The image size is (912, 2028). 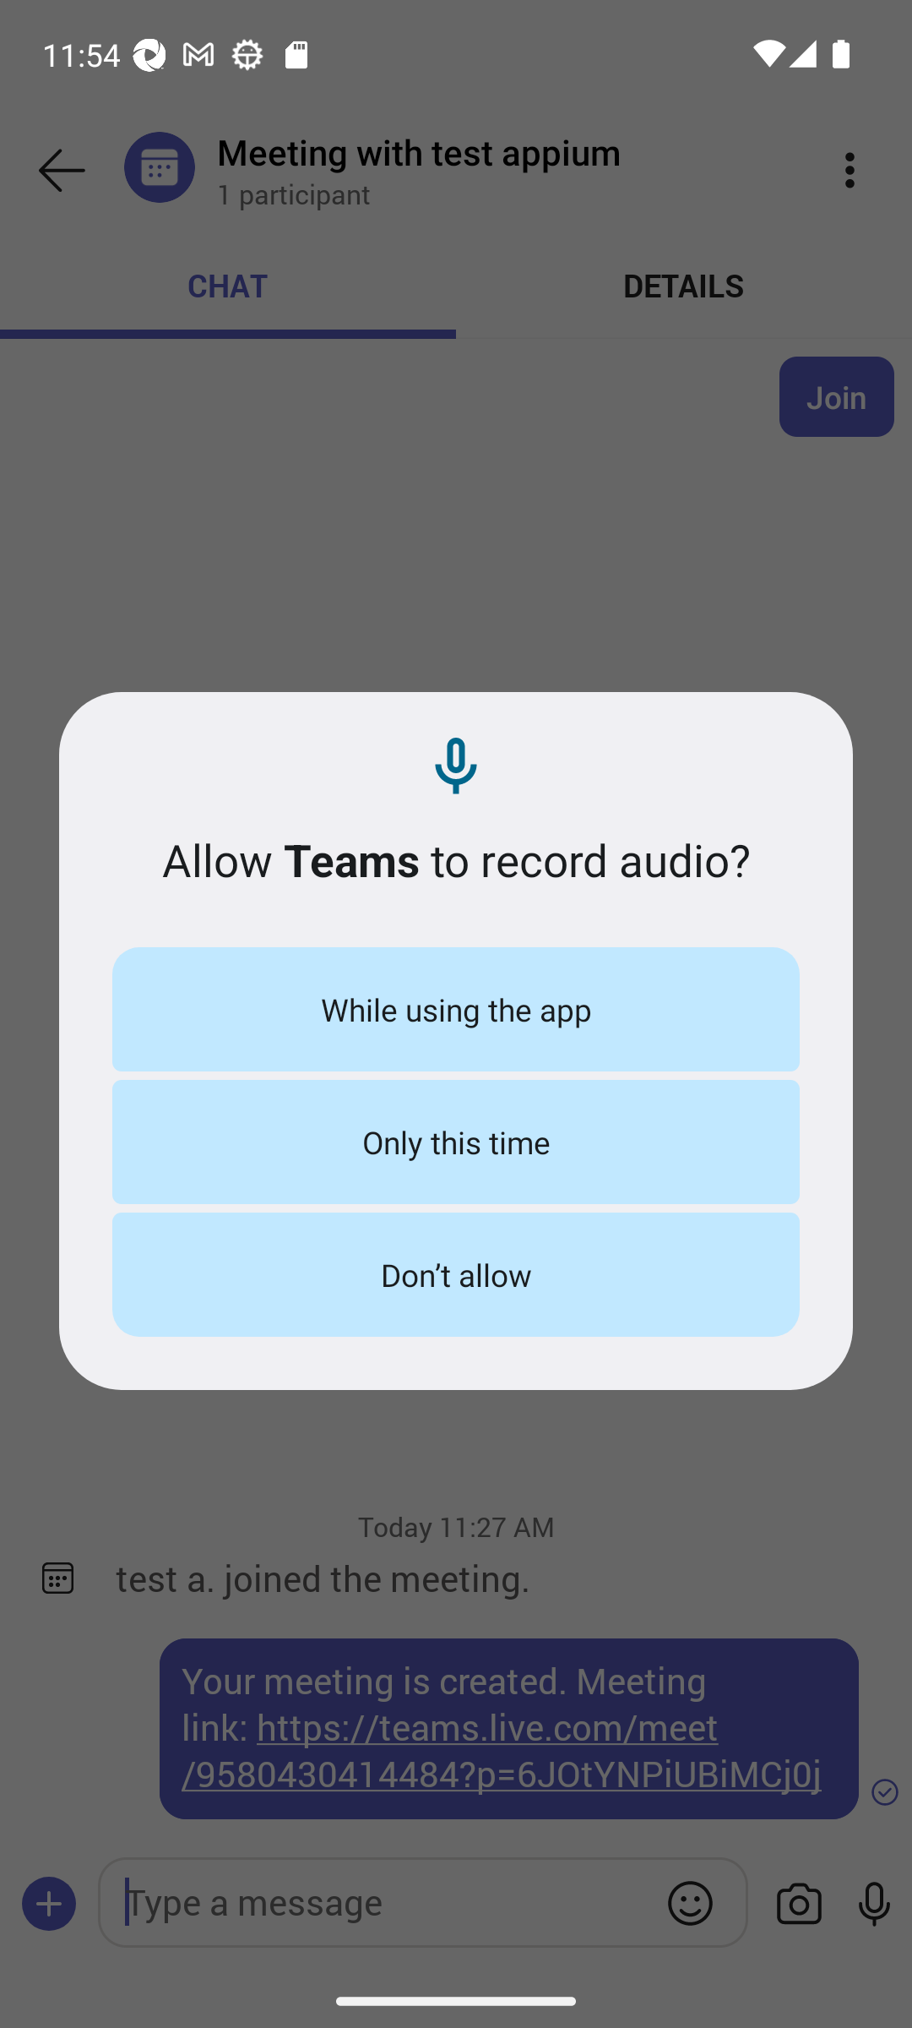 I want to click on While using the app, so click(x=456, y=1009).